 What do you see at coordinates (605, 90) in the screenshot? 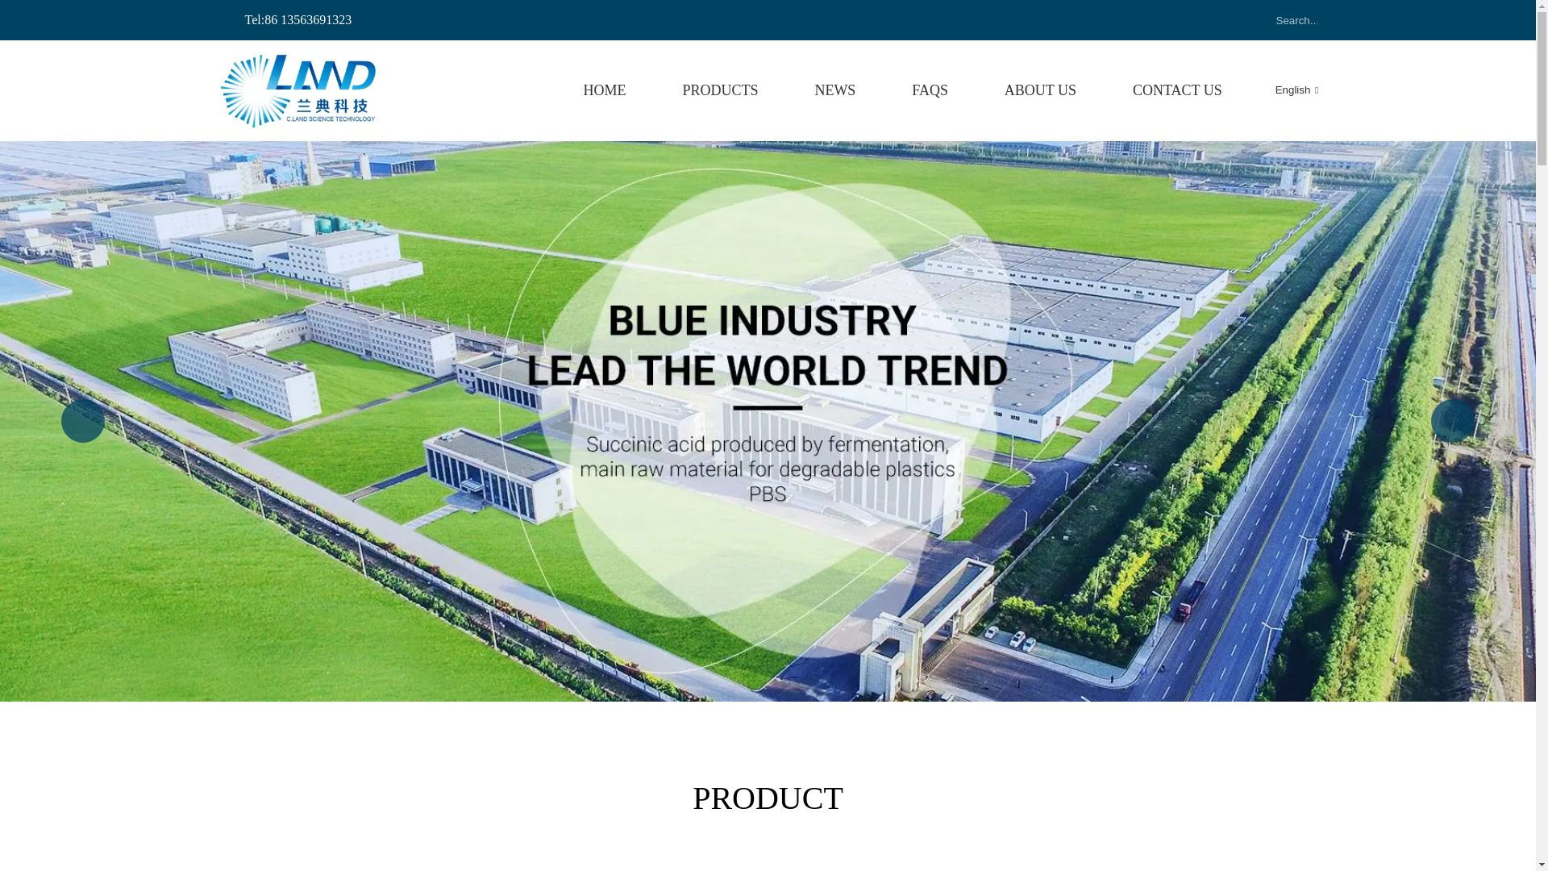
I see `HOME` at bounding box center [605, 90].